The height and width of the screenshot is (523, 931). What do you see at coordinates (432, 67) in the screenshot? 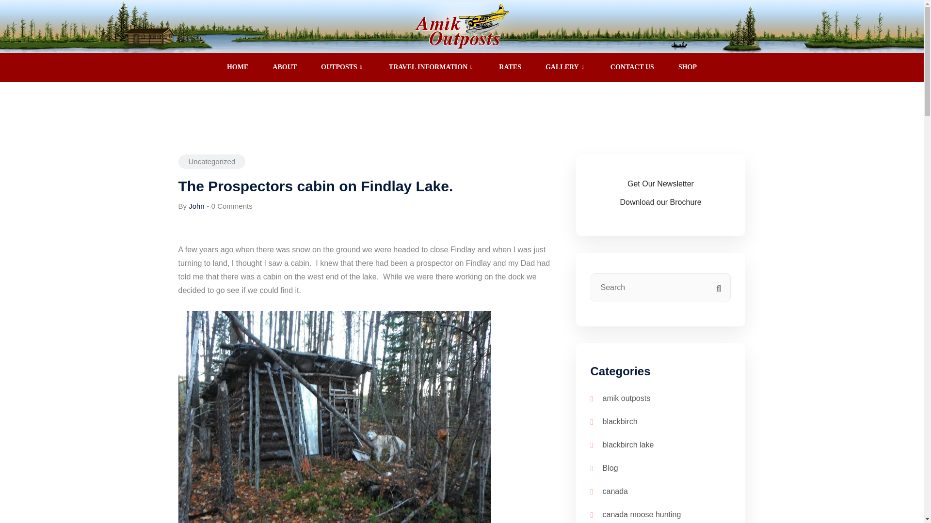
I see `TRAVEL INFORMATION` at bounding box center [432, 67].